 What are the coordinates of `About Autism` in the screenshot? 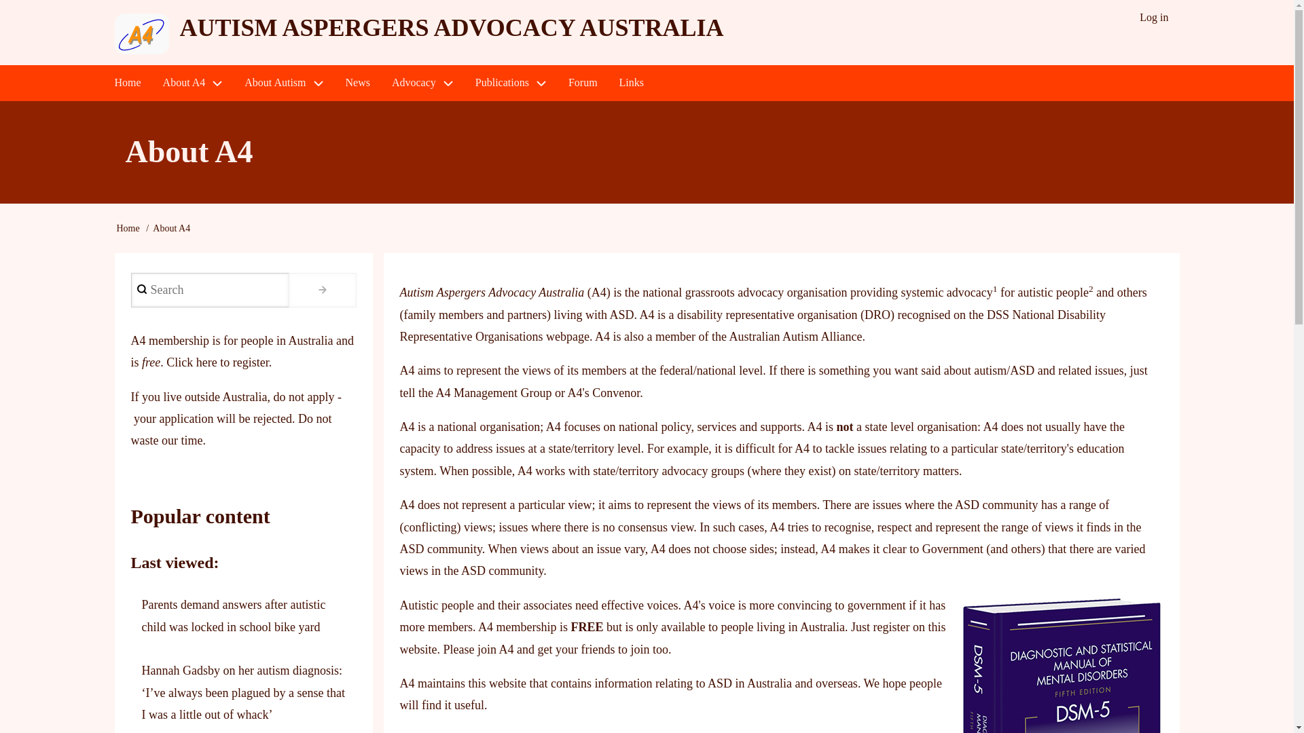 It's located at (283, 83).